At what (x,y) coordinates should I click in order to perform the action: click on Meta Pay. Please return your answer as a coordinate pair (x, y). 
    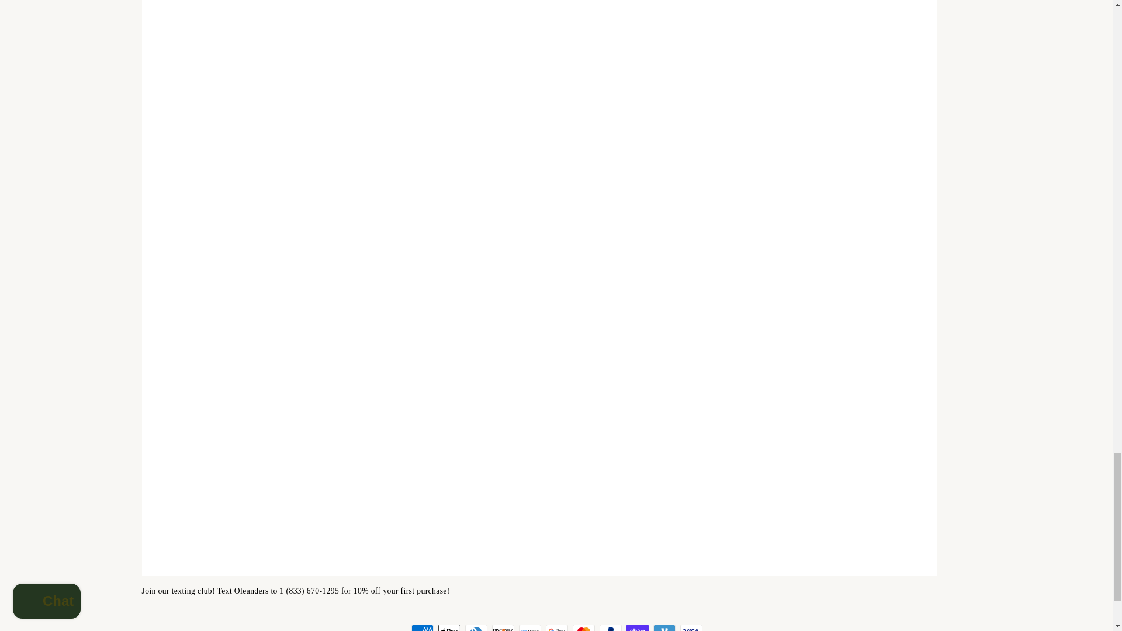
    Looking at the image, I should click on (529, 627).